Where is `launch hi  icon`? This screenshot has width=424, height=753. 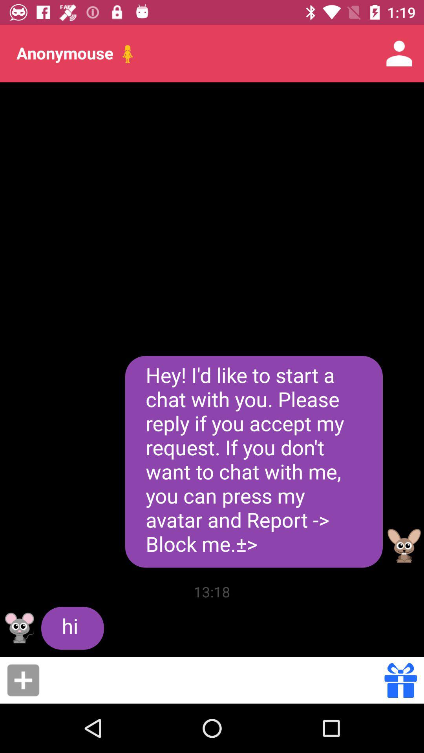
launch hi  icon is located at coordinates (72, 628).